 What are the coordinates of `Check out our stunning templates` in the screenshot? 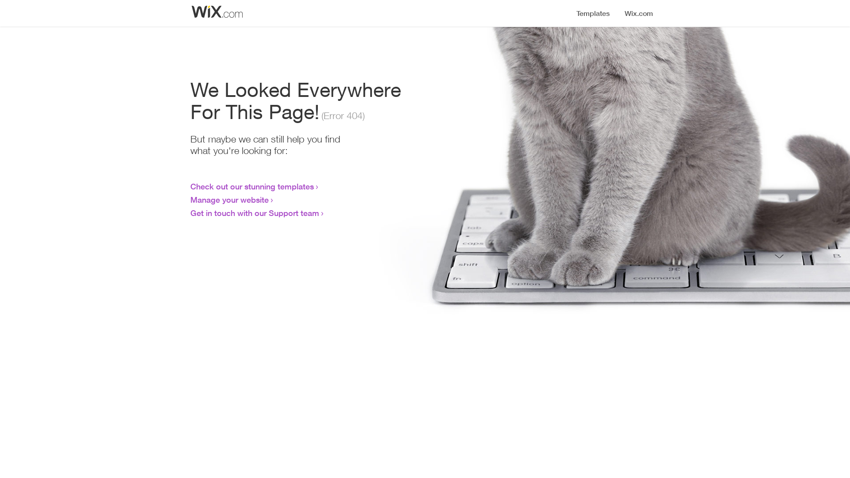 It's located at (252, 186).